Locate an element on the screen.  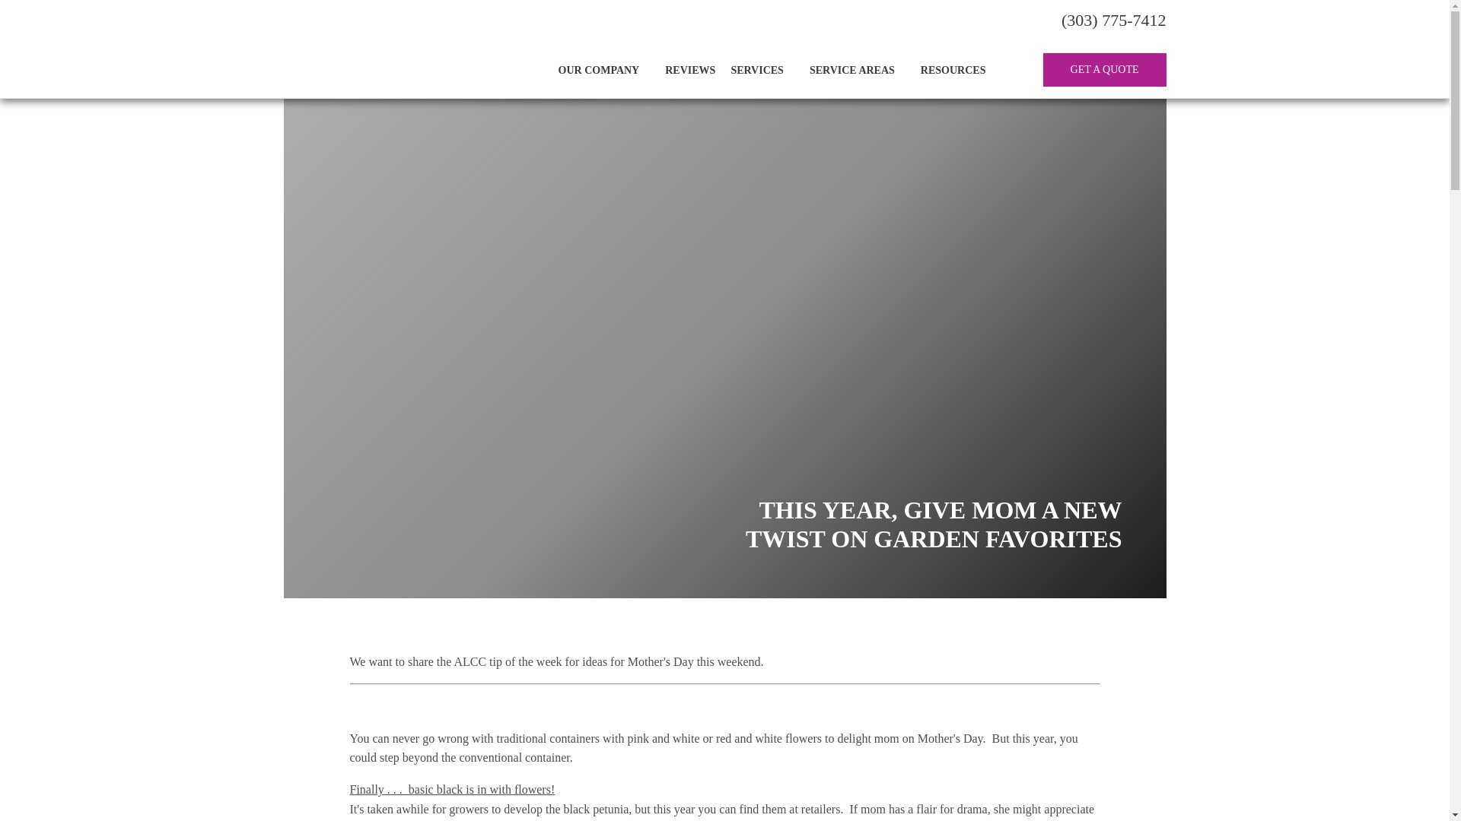
RESOURCES is located at coordinates (959, 70).